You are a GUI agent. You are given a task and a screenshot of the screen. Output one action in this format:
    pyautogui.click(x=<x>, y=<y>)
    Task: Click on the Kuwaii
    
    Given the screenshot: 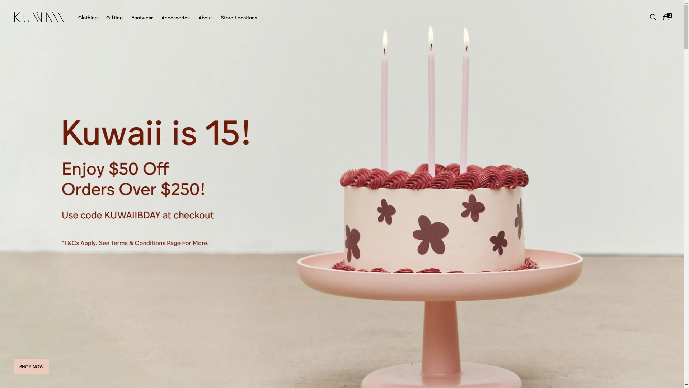 What is the action you would take?
    pyautogui.click(x=39, y=17)
    